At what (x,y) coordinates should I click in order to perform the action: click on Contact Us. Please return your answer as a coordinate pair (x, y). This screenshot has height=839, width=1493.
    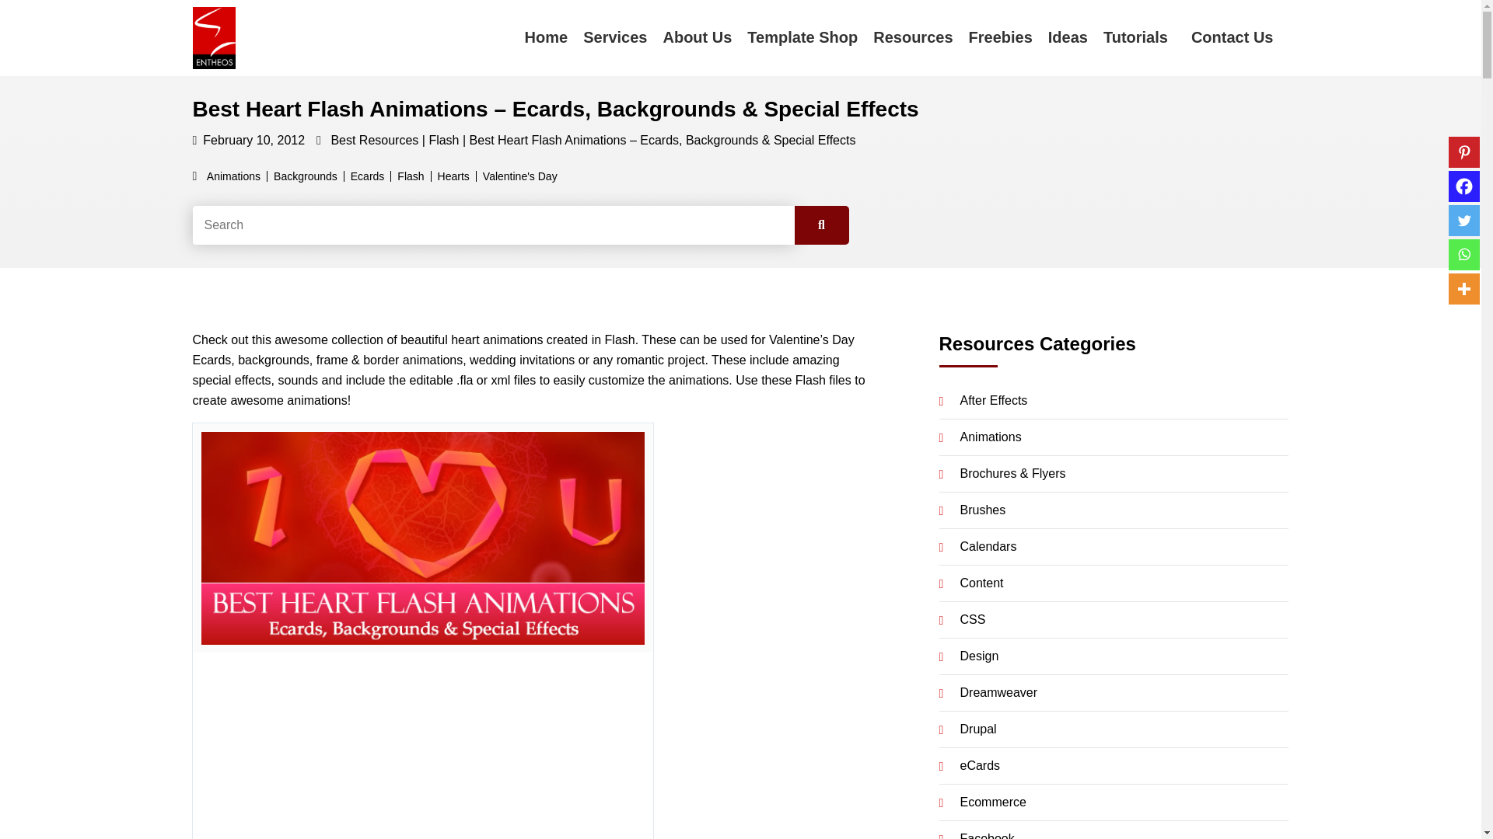
    Looking at the image, I should click on (1233, 38).